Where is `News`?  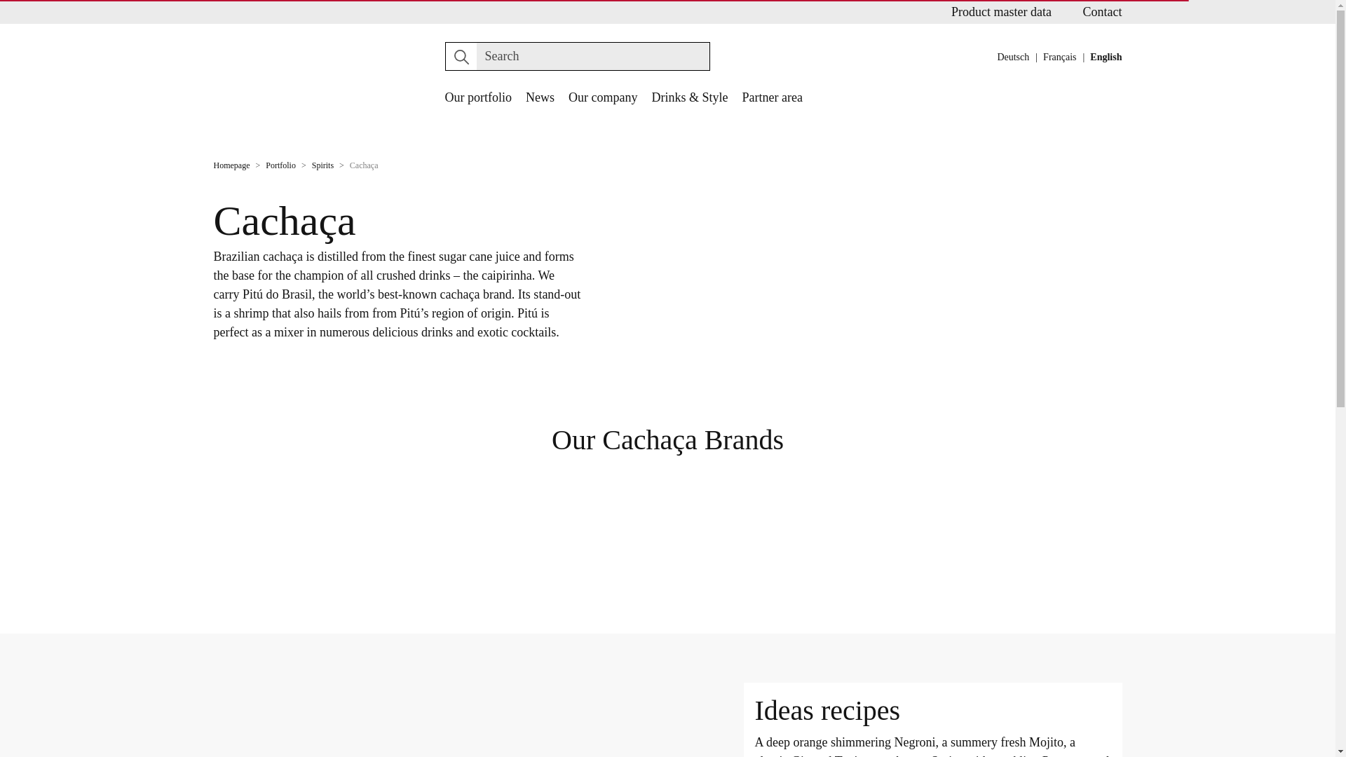 News is located at coordinates (540, 98).